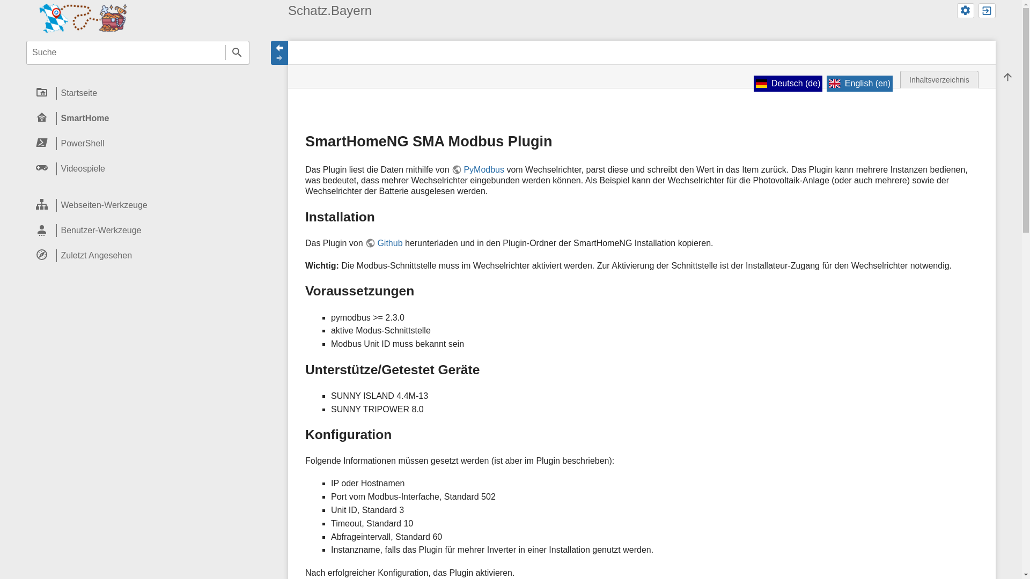 This screenshot has width=1030, height=579. I want to click on Zuletzt Angesehen, so click(138, 255).